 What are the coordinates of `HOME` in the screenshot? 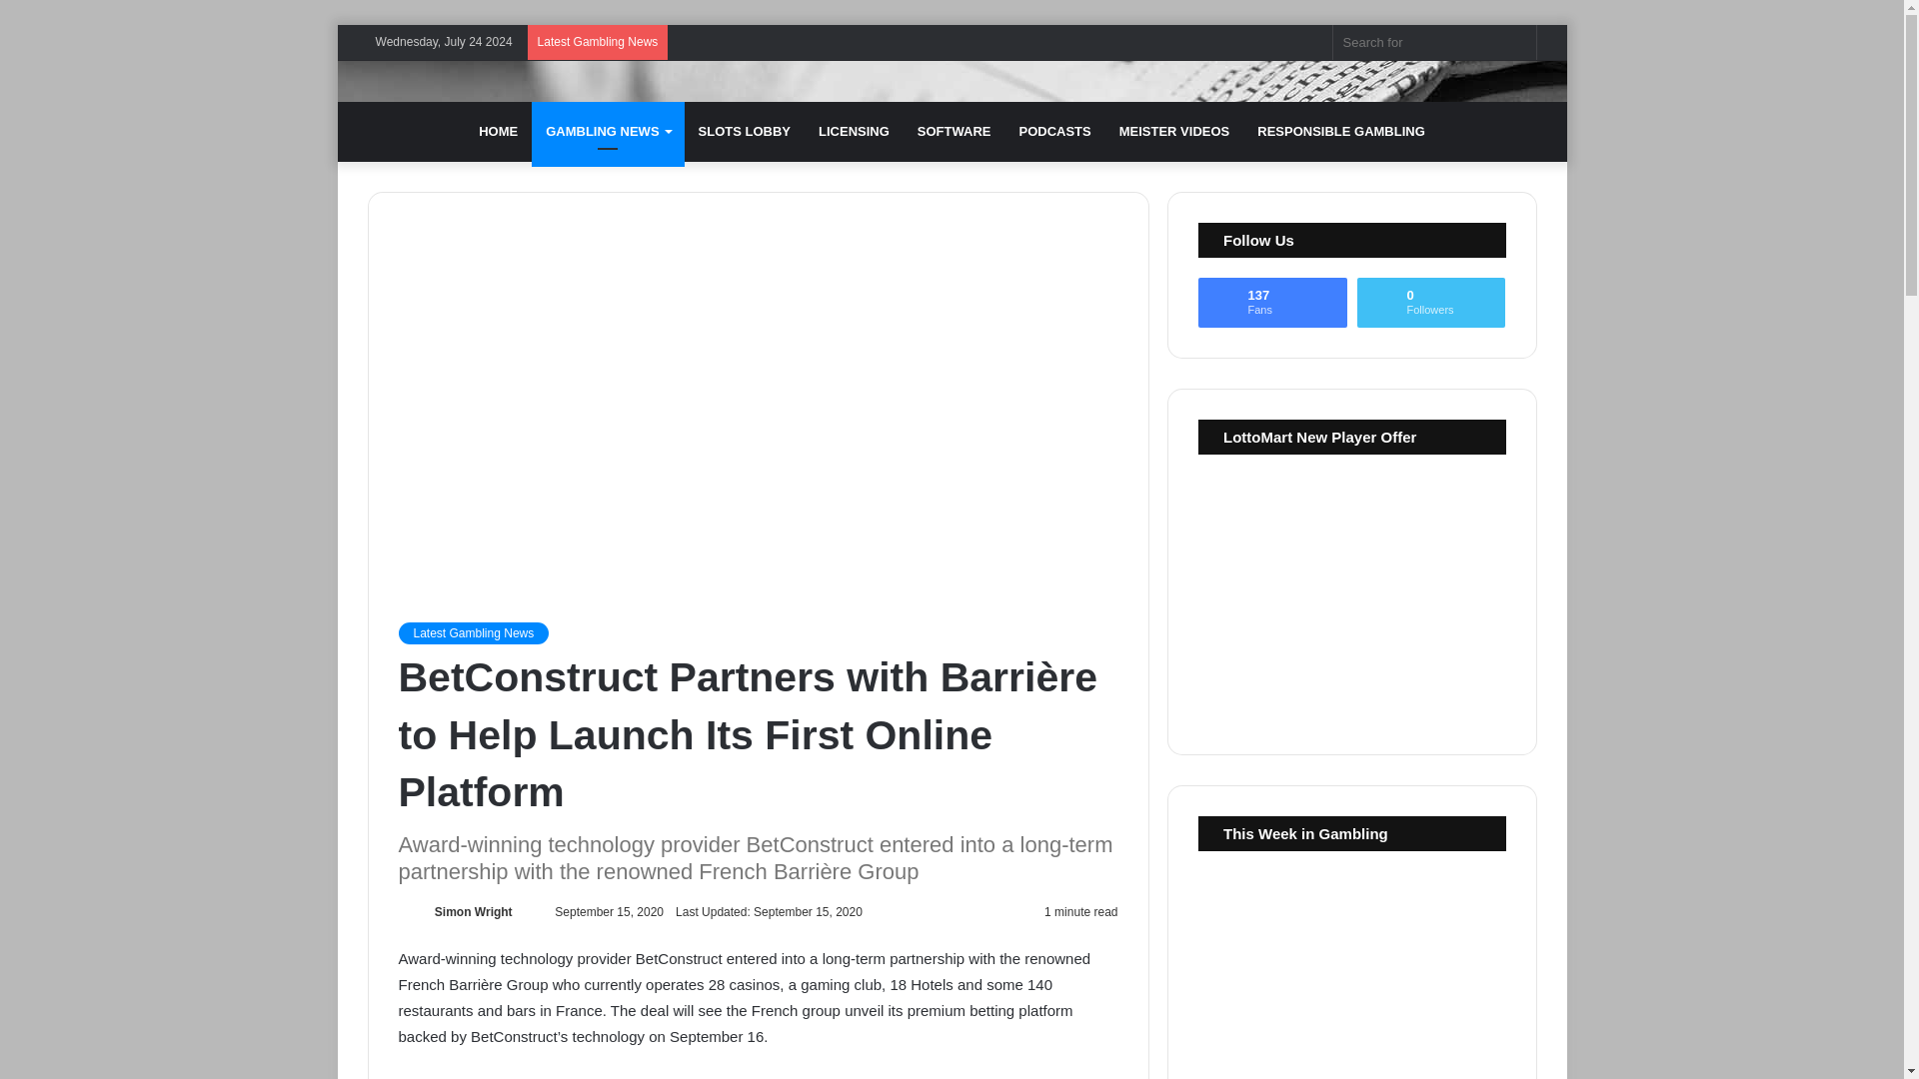 It's located at (498, 132).